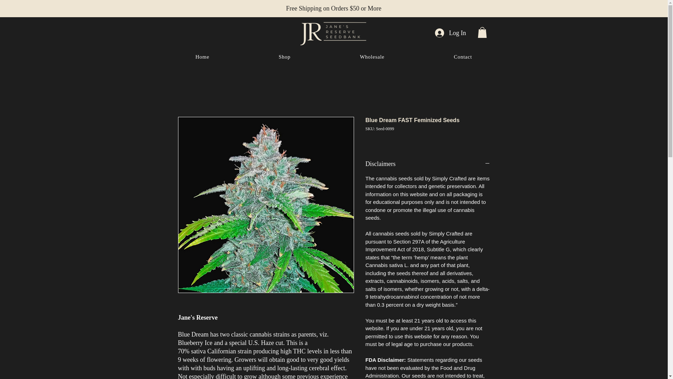  What do you see at coordinates (372, 57) in the screenshot?
I see `Wholesale` at bounding box center [372, 57].